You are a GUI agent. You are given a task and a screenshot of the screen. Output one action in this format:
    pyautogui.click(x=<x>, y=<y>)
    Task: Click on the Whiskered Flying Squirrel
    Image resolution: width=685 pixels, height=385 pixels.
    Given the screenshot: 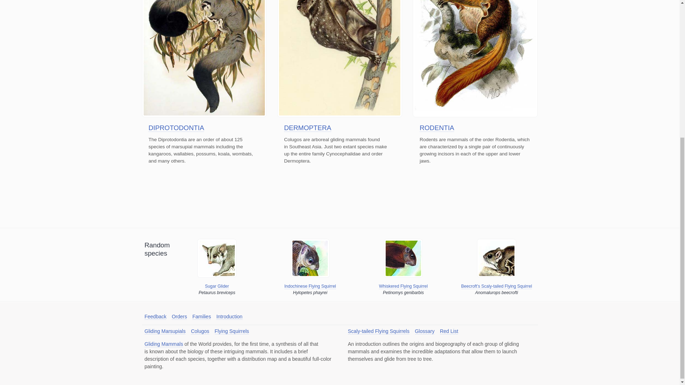 What is the action you would take?
    pyautogui.click(x=403, y=286)
    